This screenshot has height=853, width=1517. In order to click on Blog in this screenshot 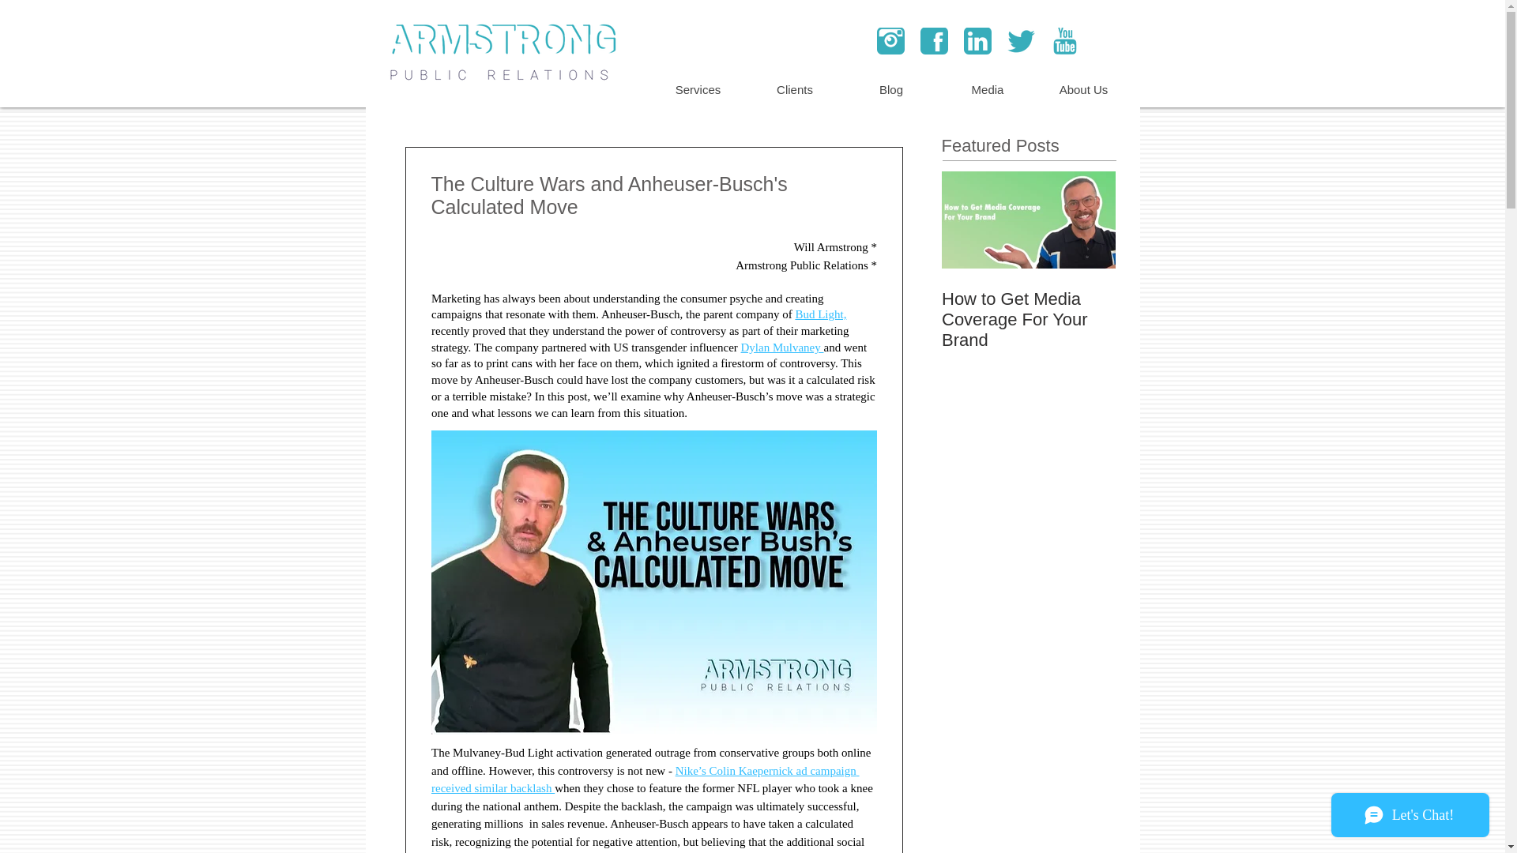, I will do `click(890, 89)`.